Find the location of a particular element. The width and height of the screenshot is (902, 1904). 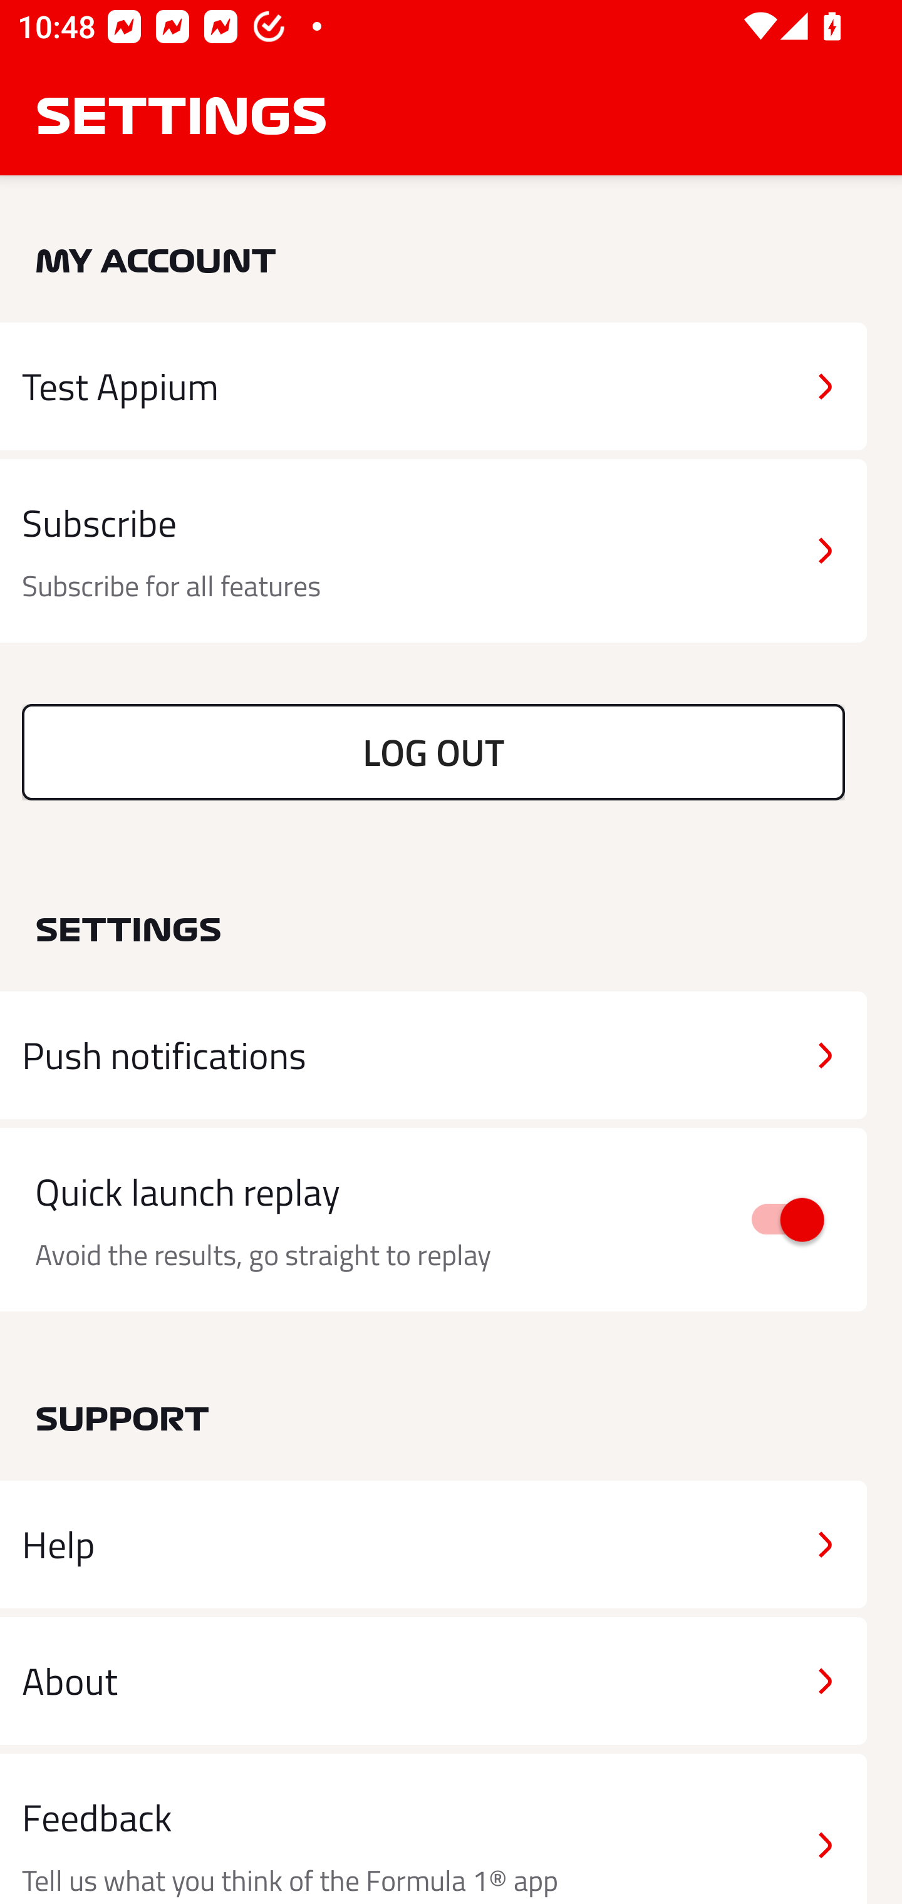

LOG OUT is located at coordinates (433, 752).